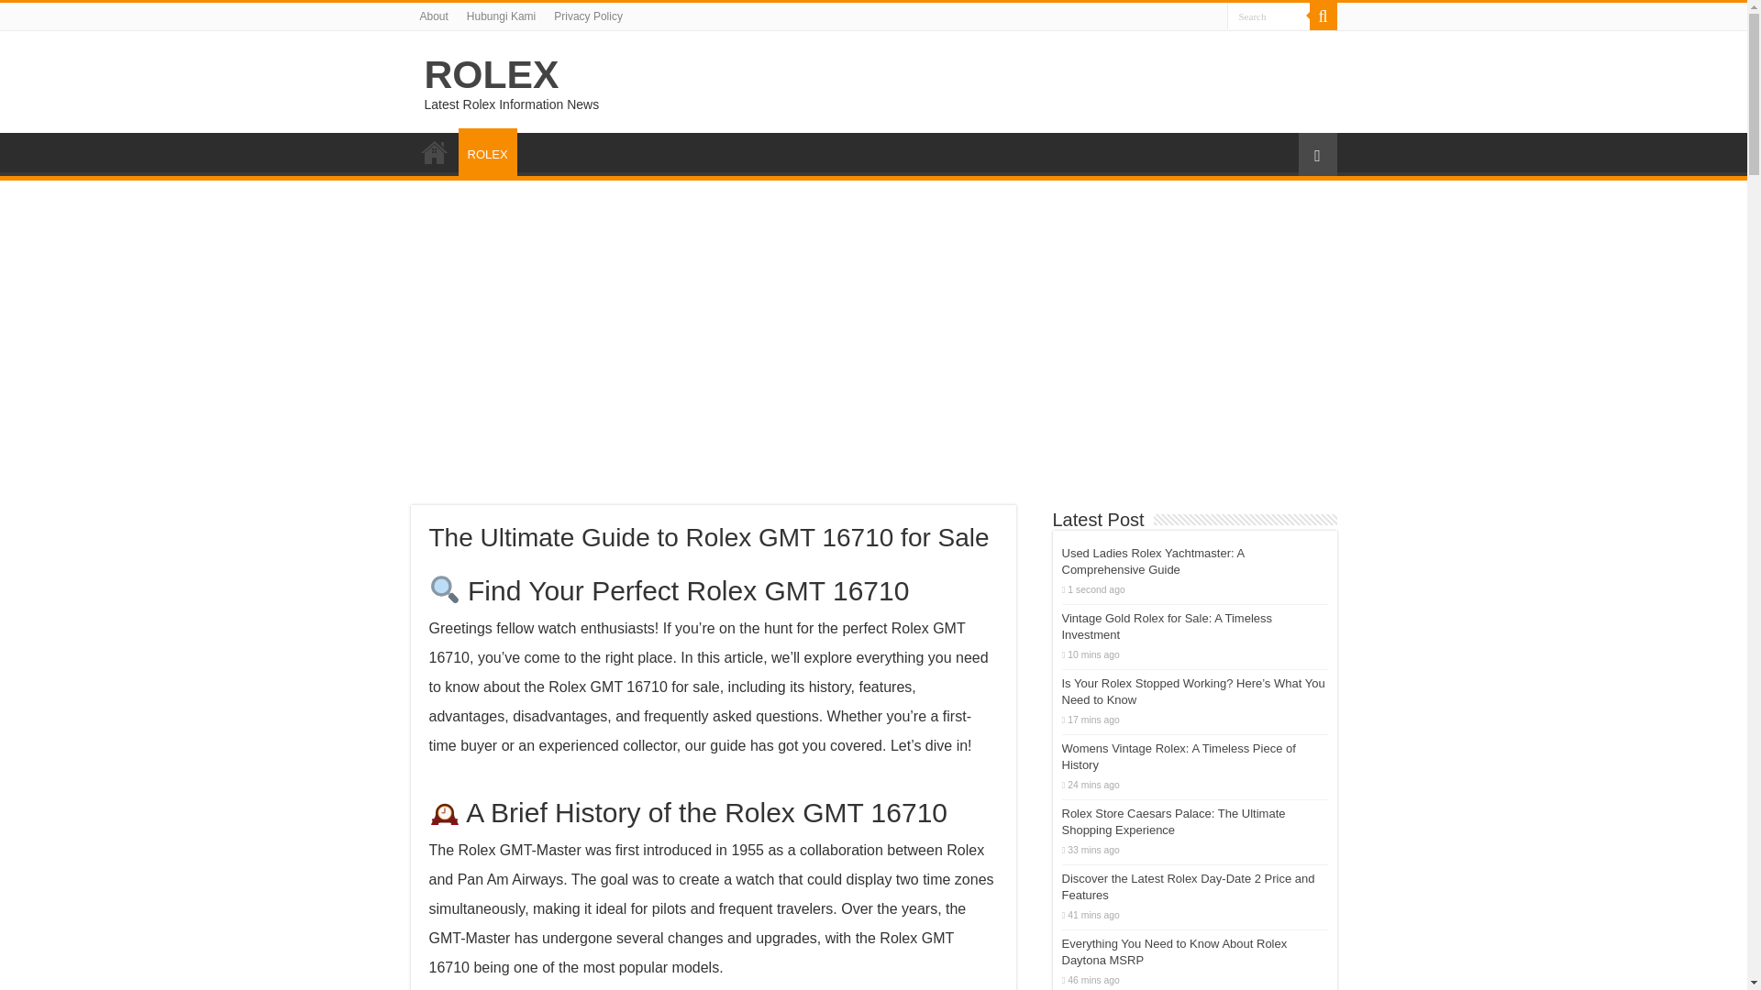 The width and height of the screenshot is (1761, 990). I want to click on Womens Vintage Rolex: A Timeless Piece of History, so click(1179, 756).